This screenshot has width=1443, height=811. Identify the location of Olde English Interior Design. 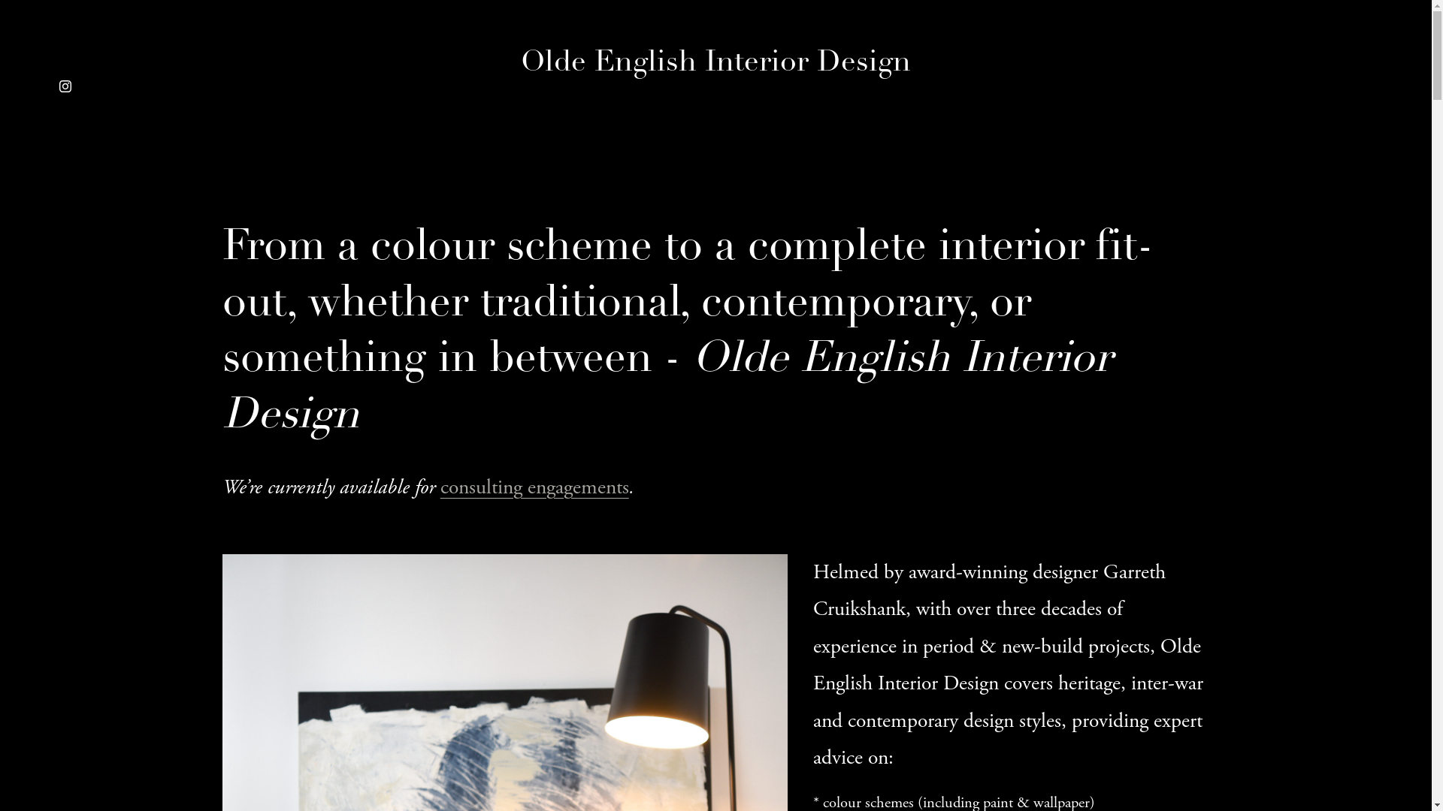
(715, 63).